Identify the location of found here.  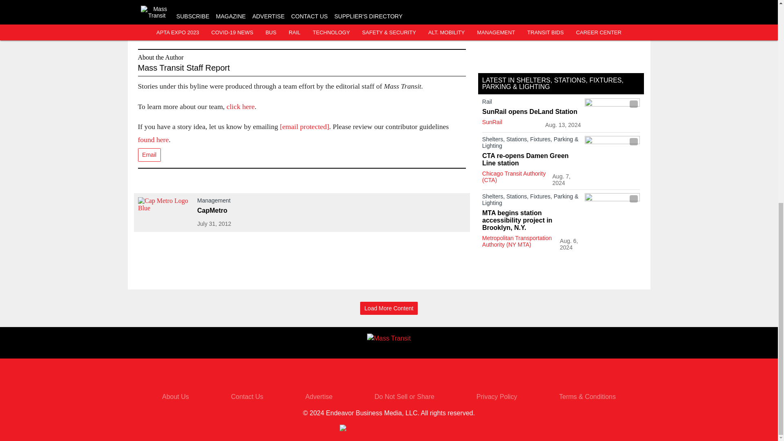
(154, 140).